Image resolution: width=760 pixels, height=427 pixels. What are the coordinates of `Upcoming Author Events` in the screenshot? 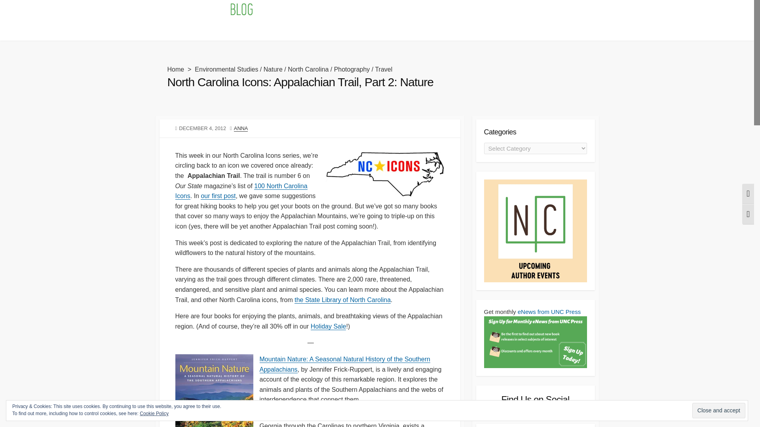 It's located at (286, 30).